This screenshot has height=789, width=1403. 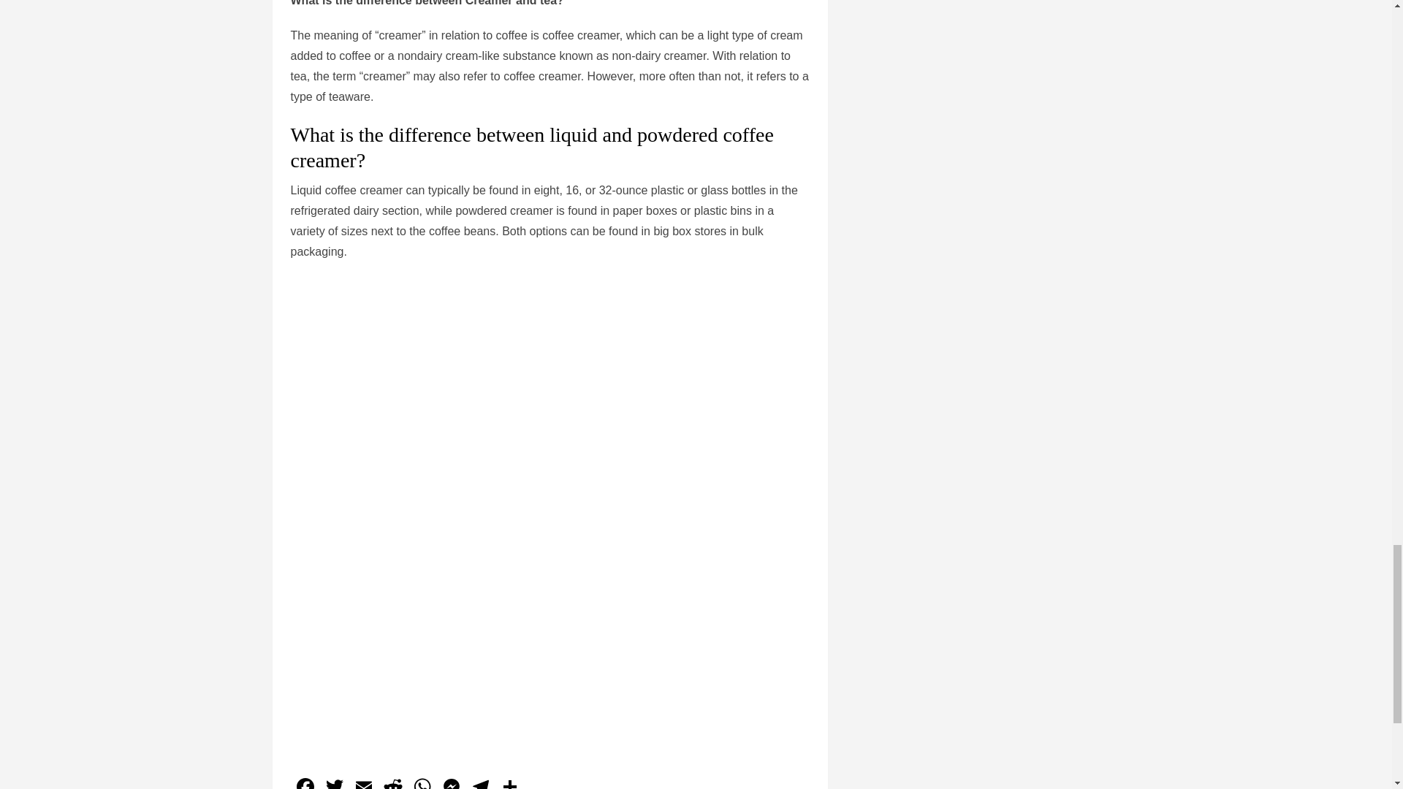 I want to click on Telegram, so click(x=480, y=782).